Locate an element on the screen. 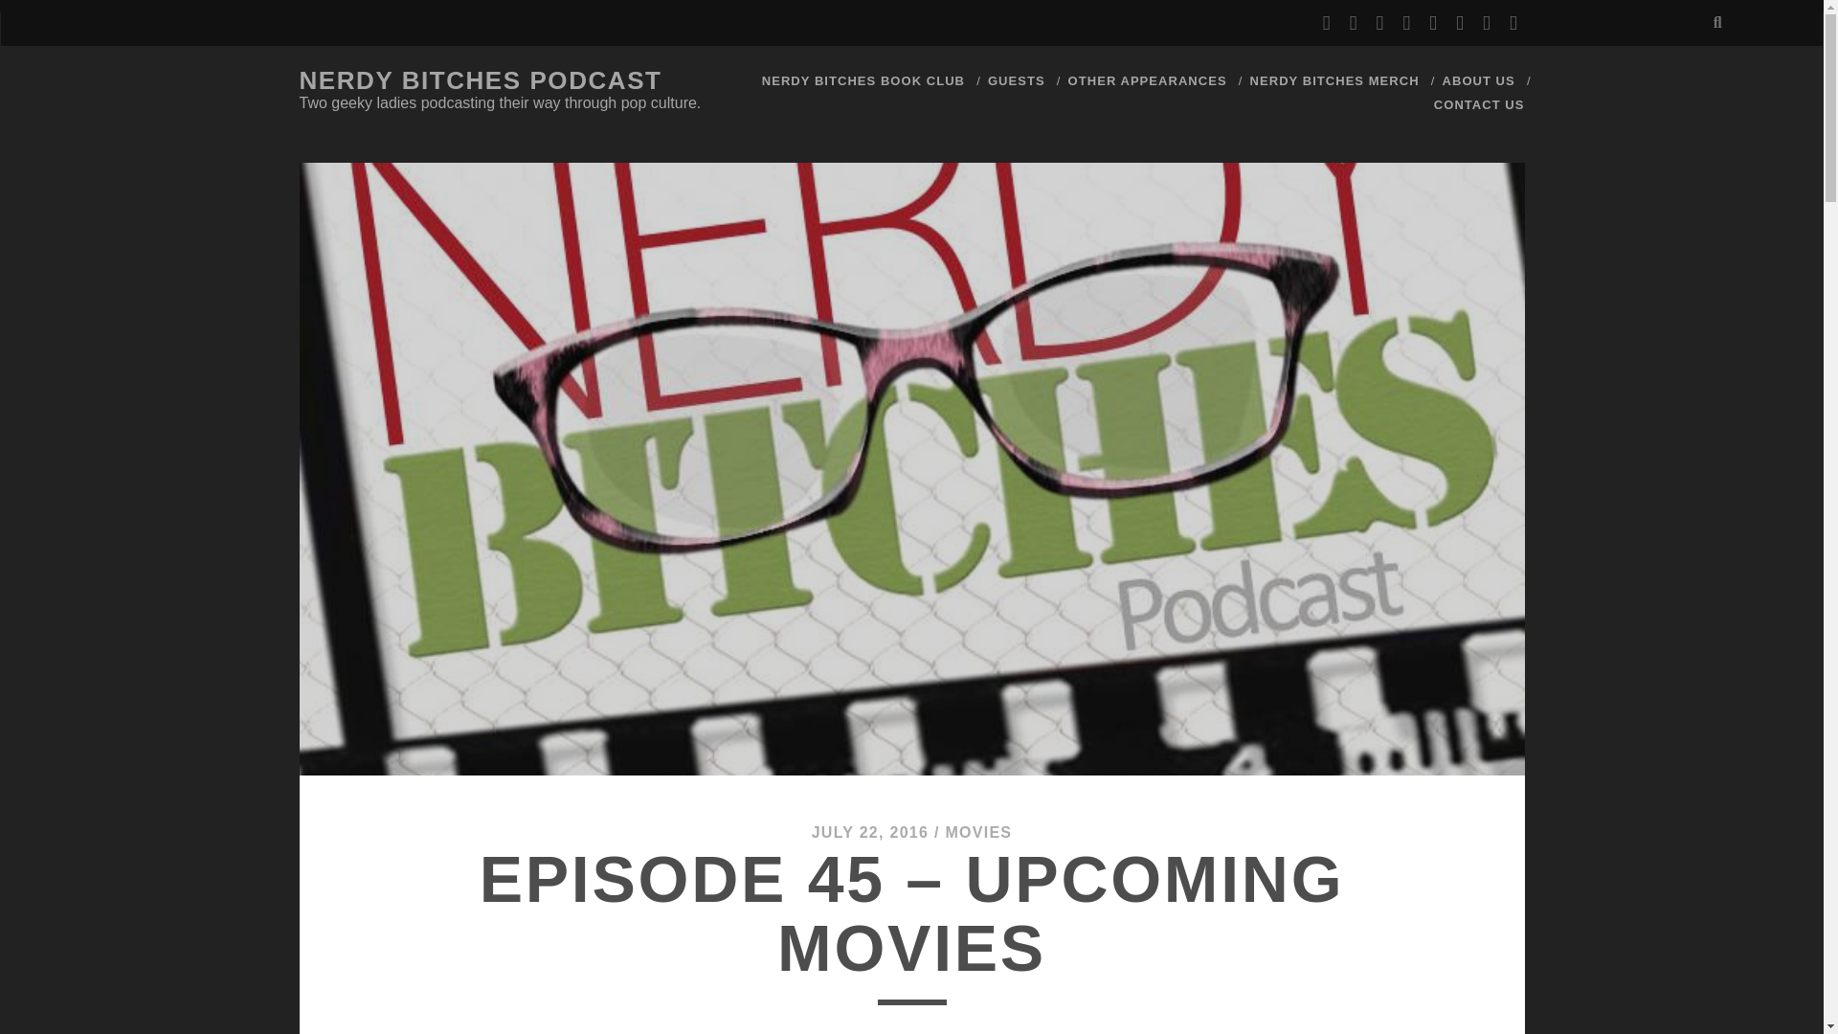 The height and width of the screenshot is (1034, 1838). OTHER APPEARANCES is located at coordinates (1147, 81).